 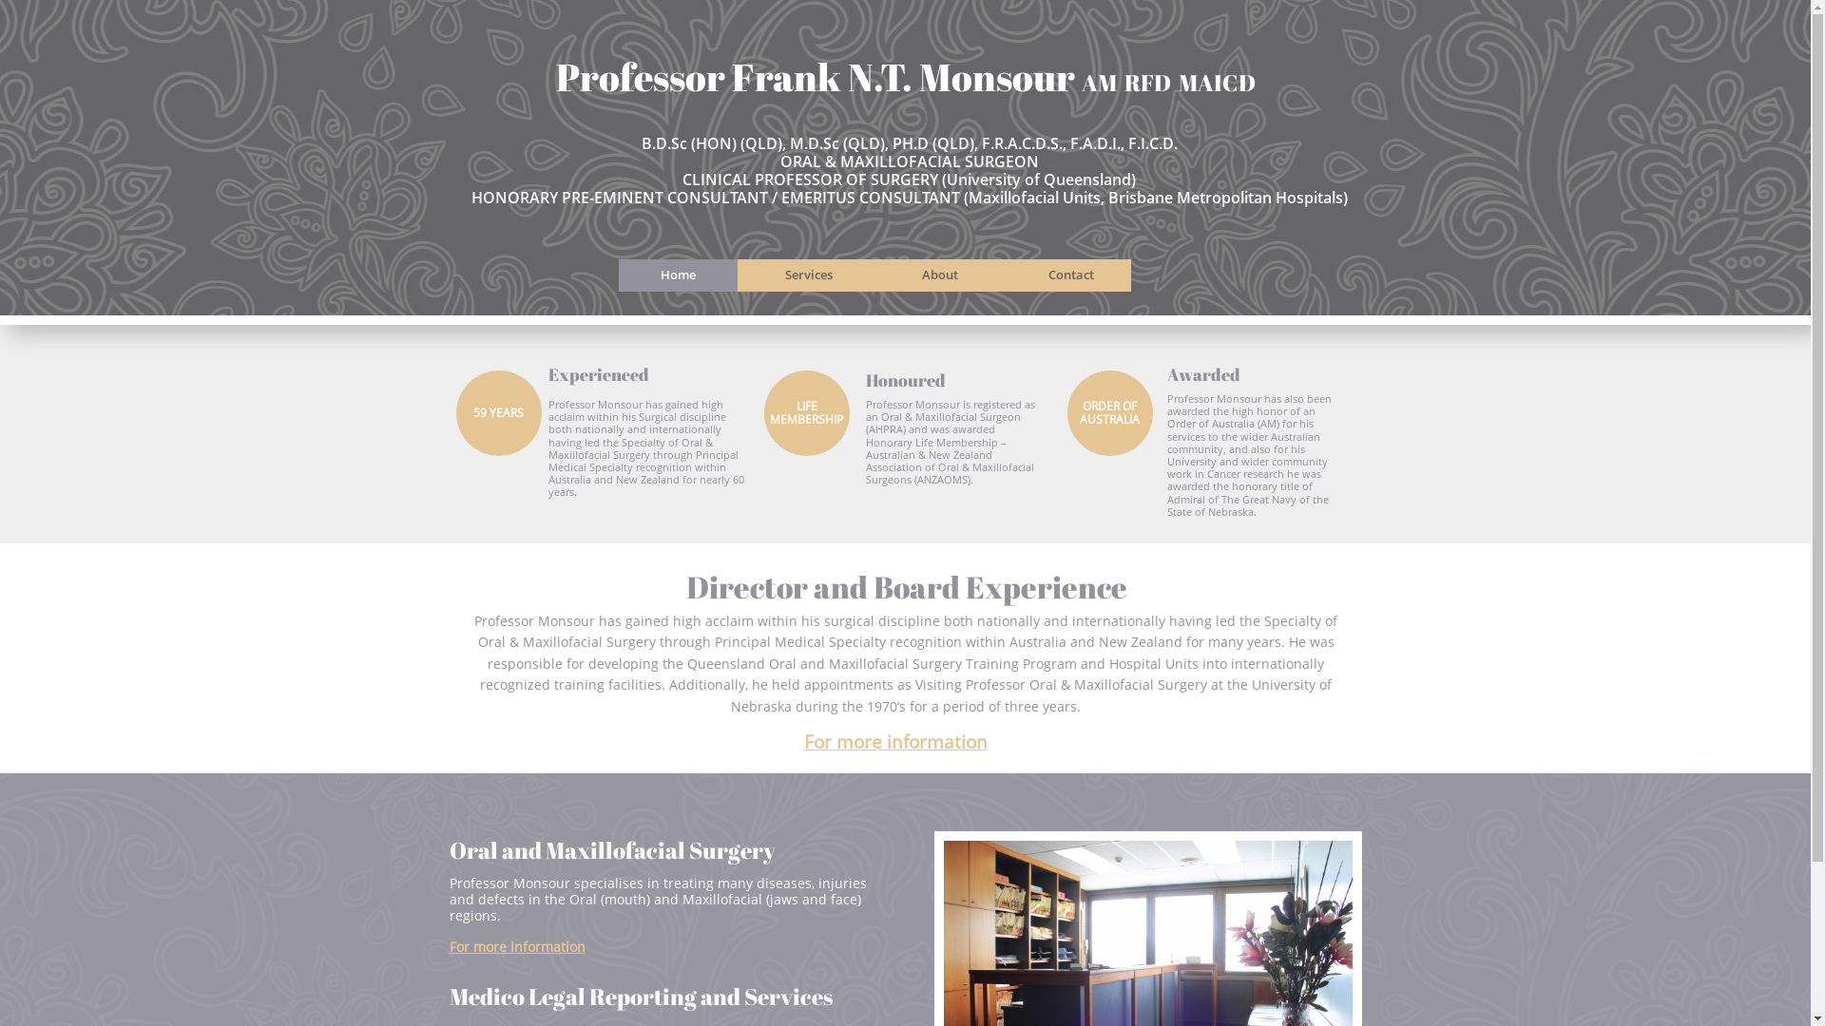 What do you see at coordinates (808, 275) in the screenshot?
I see `Services` at bounding box center [808, 275].